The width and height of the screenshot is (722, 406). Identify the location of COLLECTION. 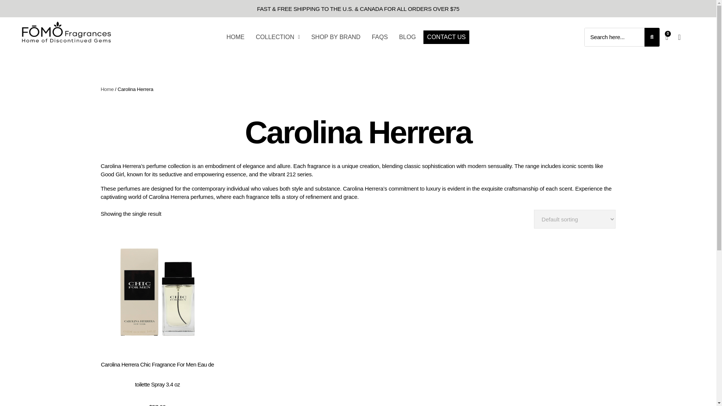
(278, 36).